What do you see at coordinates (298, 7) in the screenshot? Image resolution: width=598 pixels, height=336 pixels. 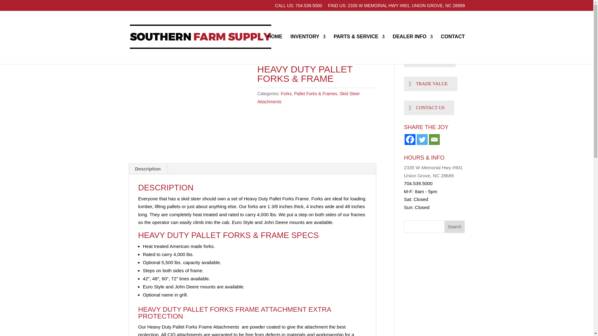 I see `CALL US: 704.539.5000` at bounding box center [298, 7].